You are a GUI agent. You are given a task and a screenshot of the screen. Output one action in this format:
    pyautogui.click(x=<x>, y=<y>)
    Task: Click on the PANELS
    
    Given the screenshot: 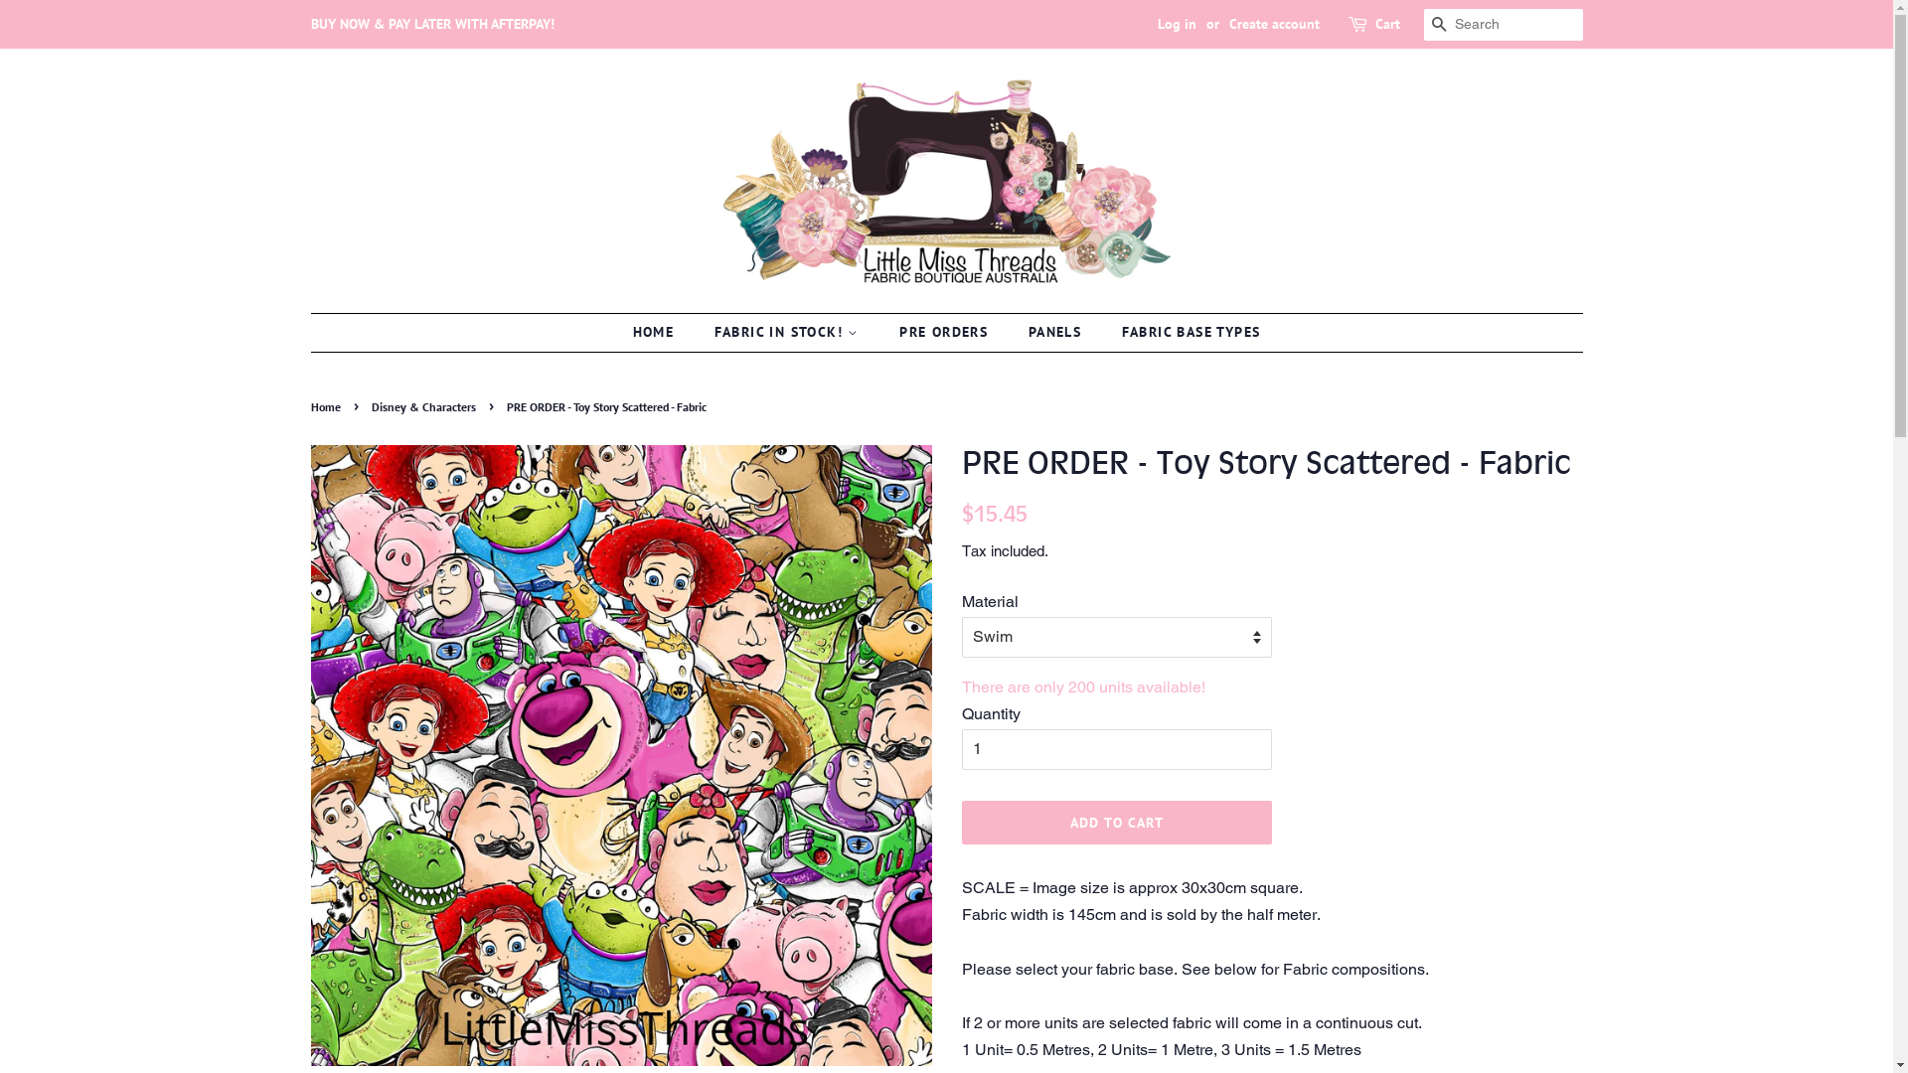 What is the action you would take?
    pyautogui.click(x=1057, y=333)
    